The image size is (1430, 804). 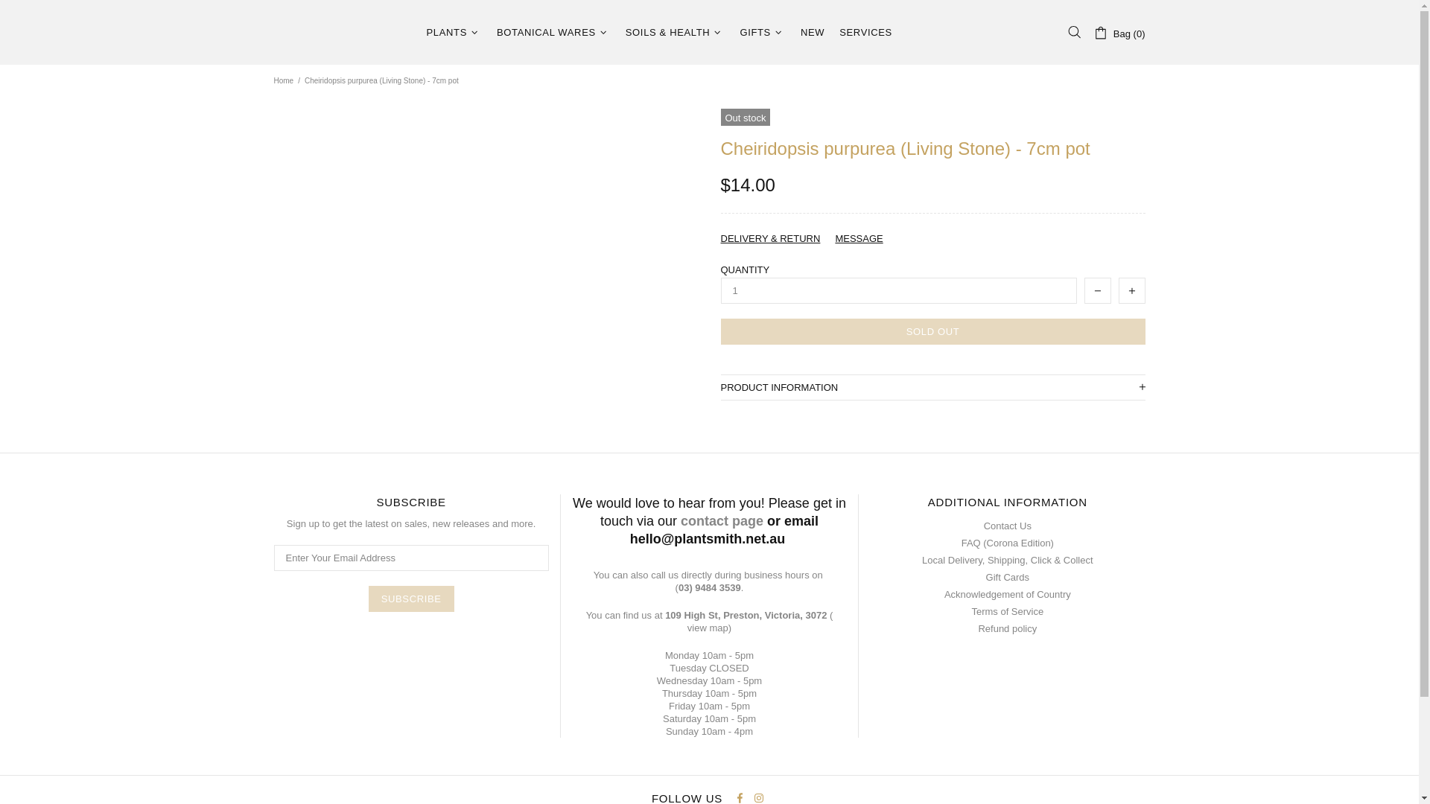 I want to click on SERVICES, so click(x=865, y=33).